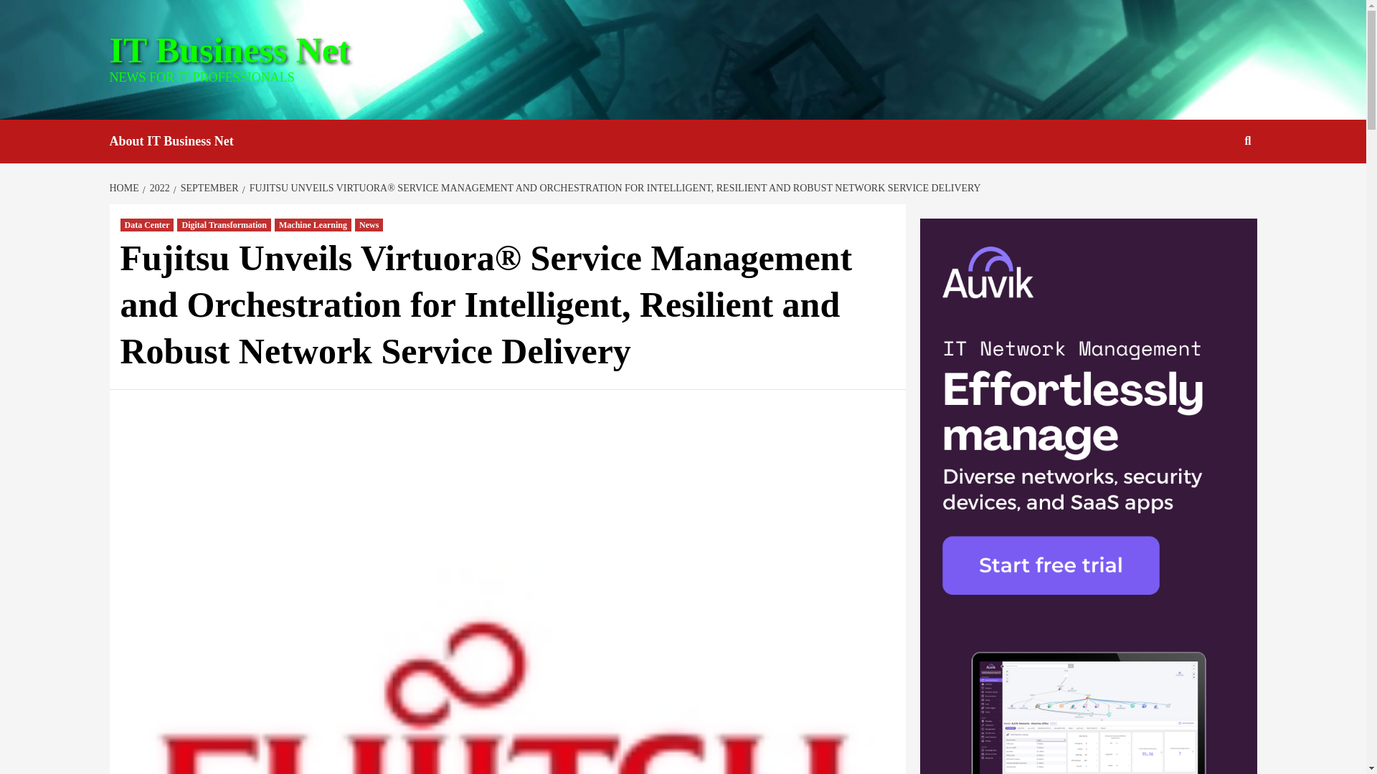 The image size is (1377, 774). I want to click on Search, so click(1214, 187).